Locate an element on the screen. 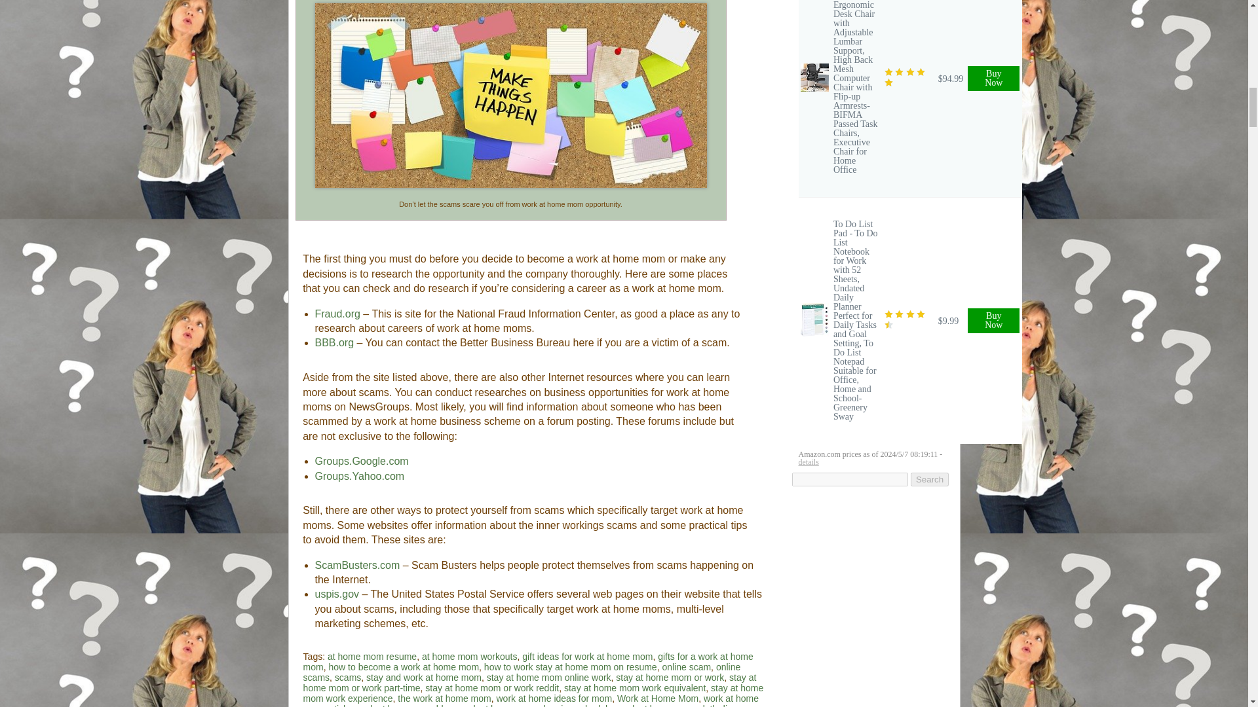  how to work stay at home mom on resume is located at coordinates (570, 666).